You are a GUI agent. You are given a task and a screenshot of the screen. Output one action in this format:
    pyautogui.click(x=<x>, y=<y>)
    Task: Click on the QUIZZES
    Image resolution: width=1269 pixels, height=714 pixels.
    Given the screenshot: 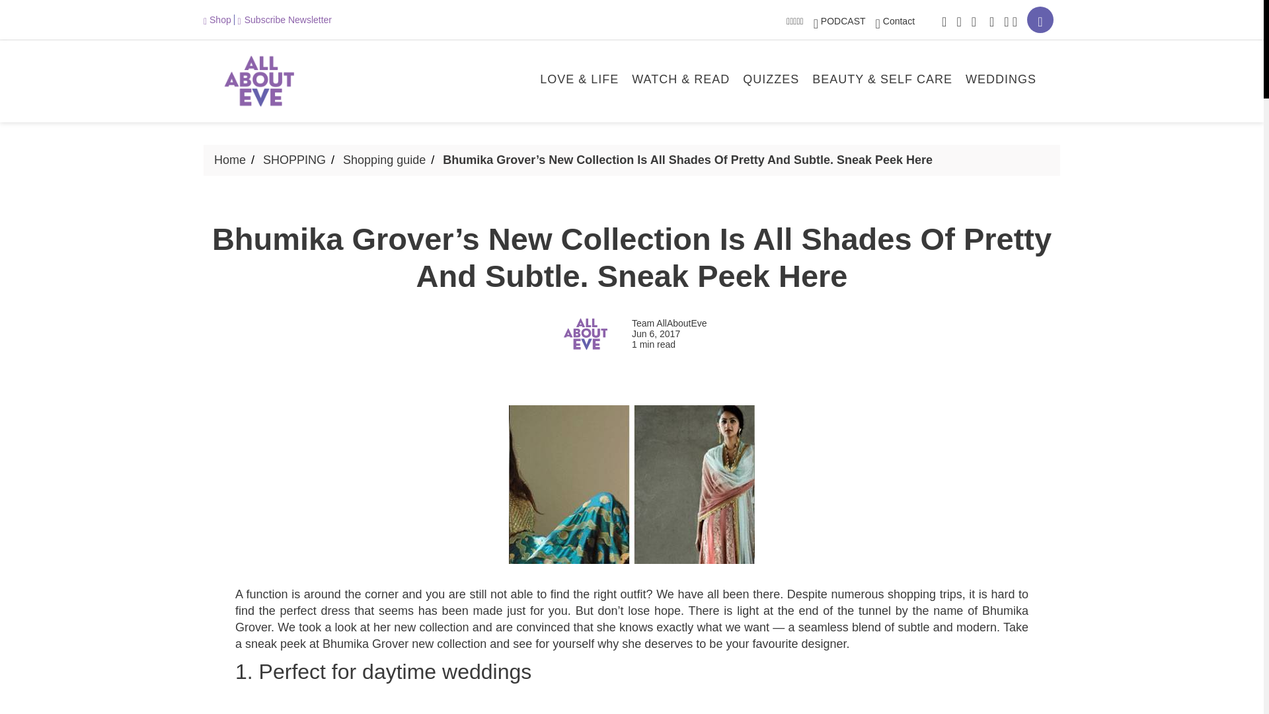 What is the action you would take?
    pyautogui.click(x=771, y=81)
    